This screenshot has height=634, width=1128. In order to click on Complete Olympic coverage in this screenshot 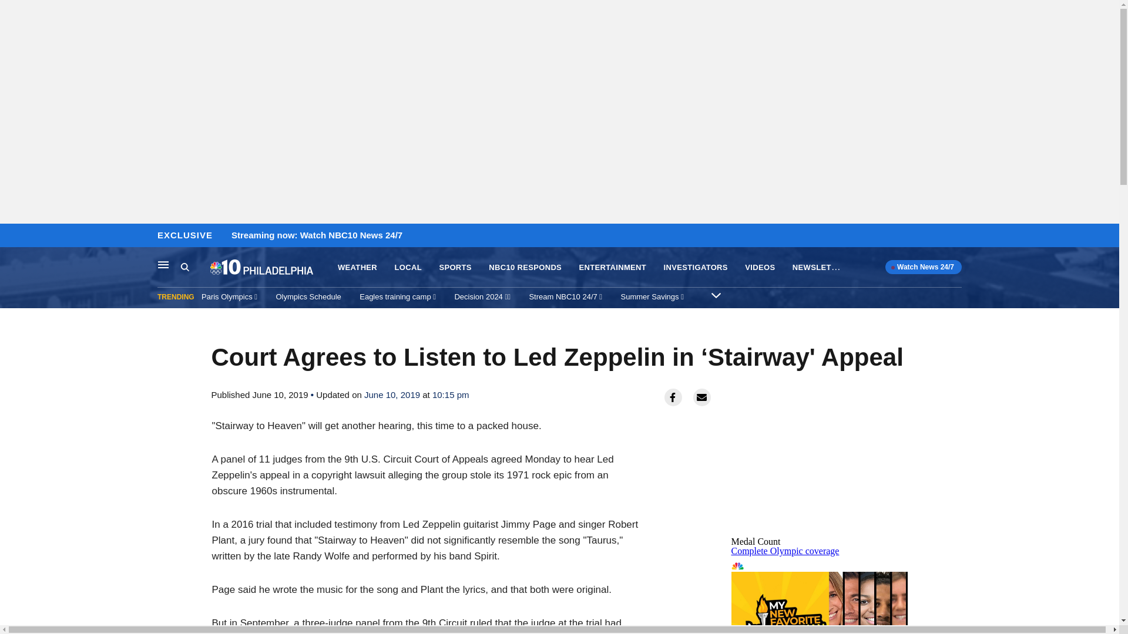, I will do `click(785, 551)`.